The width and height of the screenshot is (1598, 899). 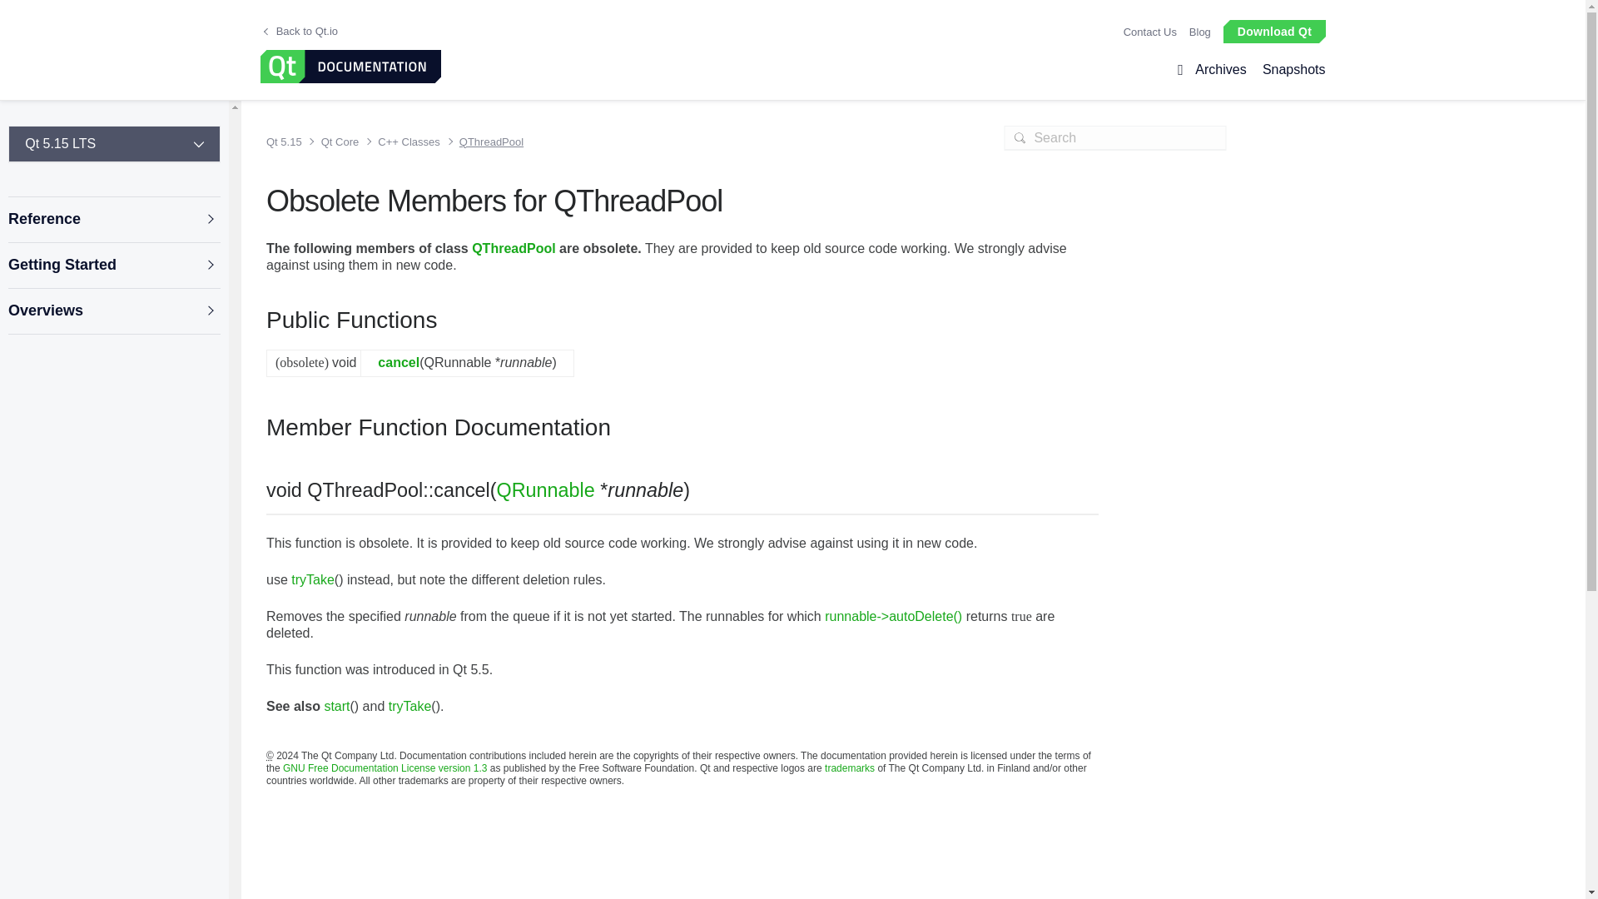 What do you see at coordinates (113, 311) in the screenshot?
I see `Overviews` at bounding box center [113, 311].